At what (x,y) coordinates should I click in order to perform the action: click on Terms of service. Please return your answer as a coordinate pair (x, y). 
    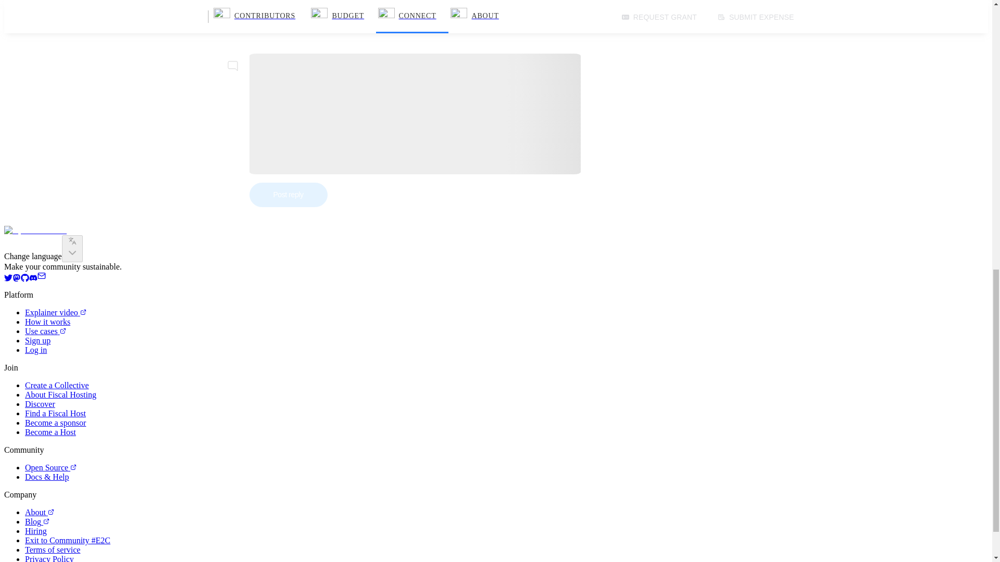
    Looking at the image, I should click on (52, 550).